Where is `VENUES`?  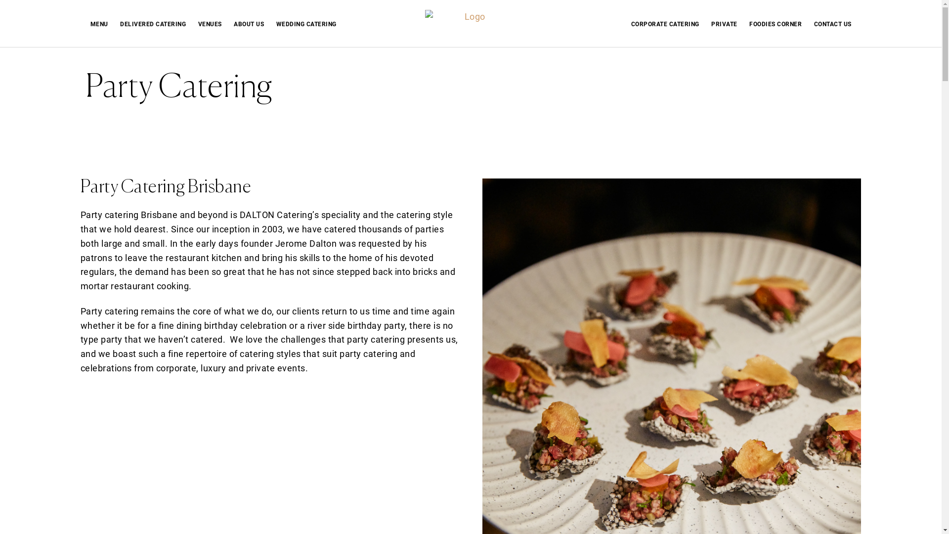 VENUES is located at coordinates (210, 24).